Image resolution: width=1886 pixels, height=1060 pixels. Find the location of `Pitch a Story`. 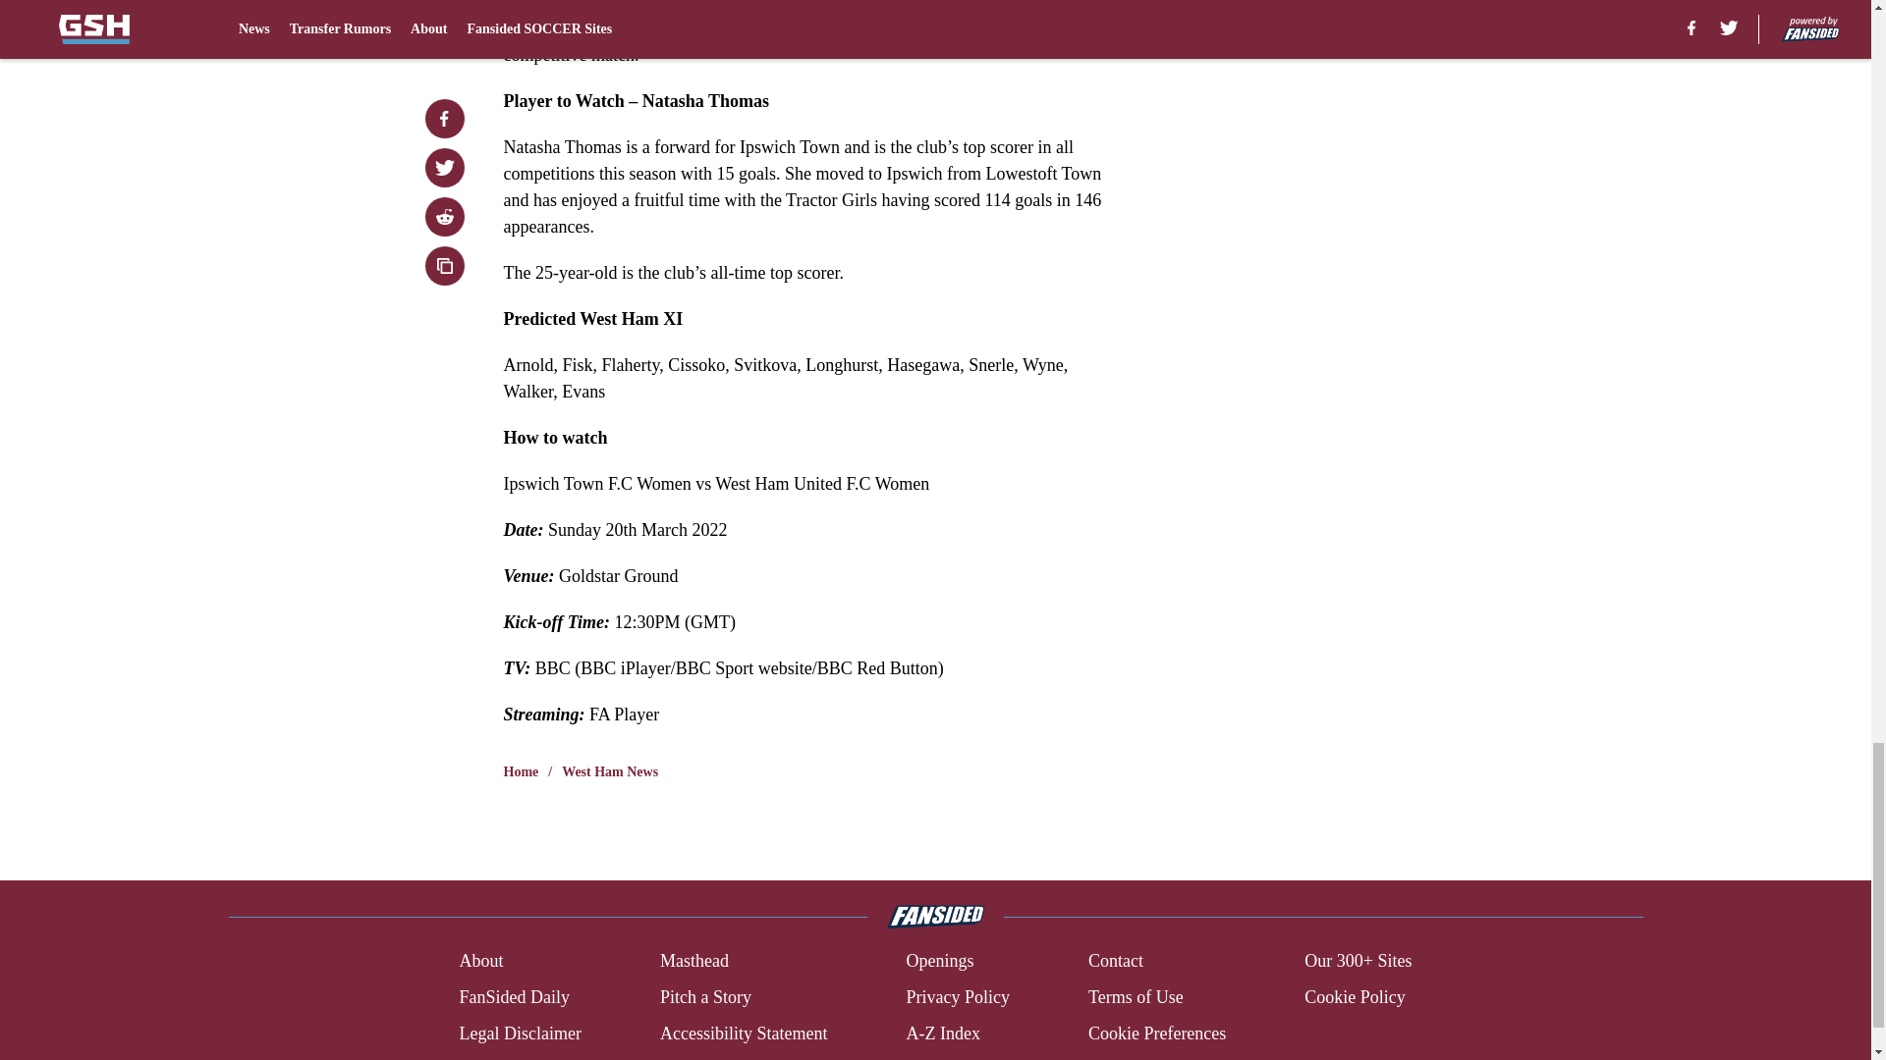

Pitch a Story is located at coordinates (705, 997).